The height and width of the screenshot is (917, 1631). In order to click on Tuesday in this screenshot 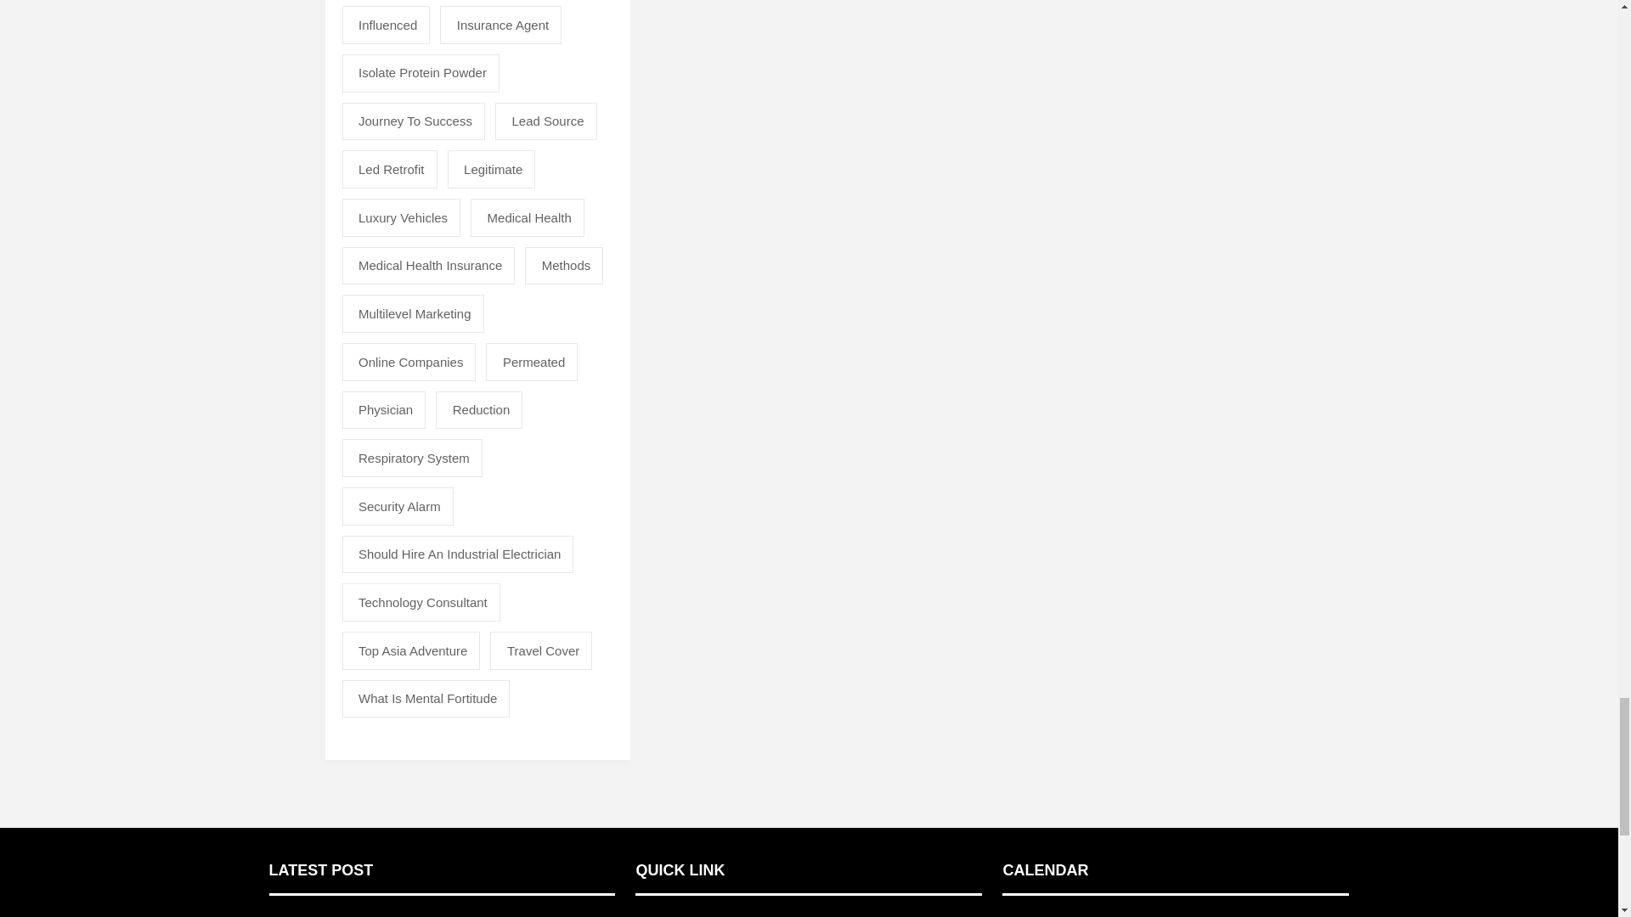, I will do `click(1077, 914)`.